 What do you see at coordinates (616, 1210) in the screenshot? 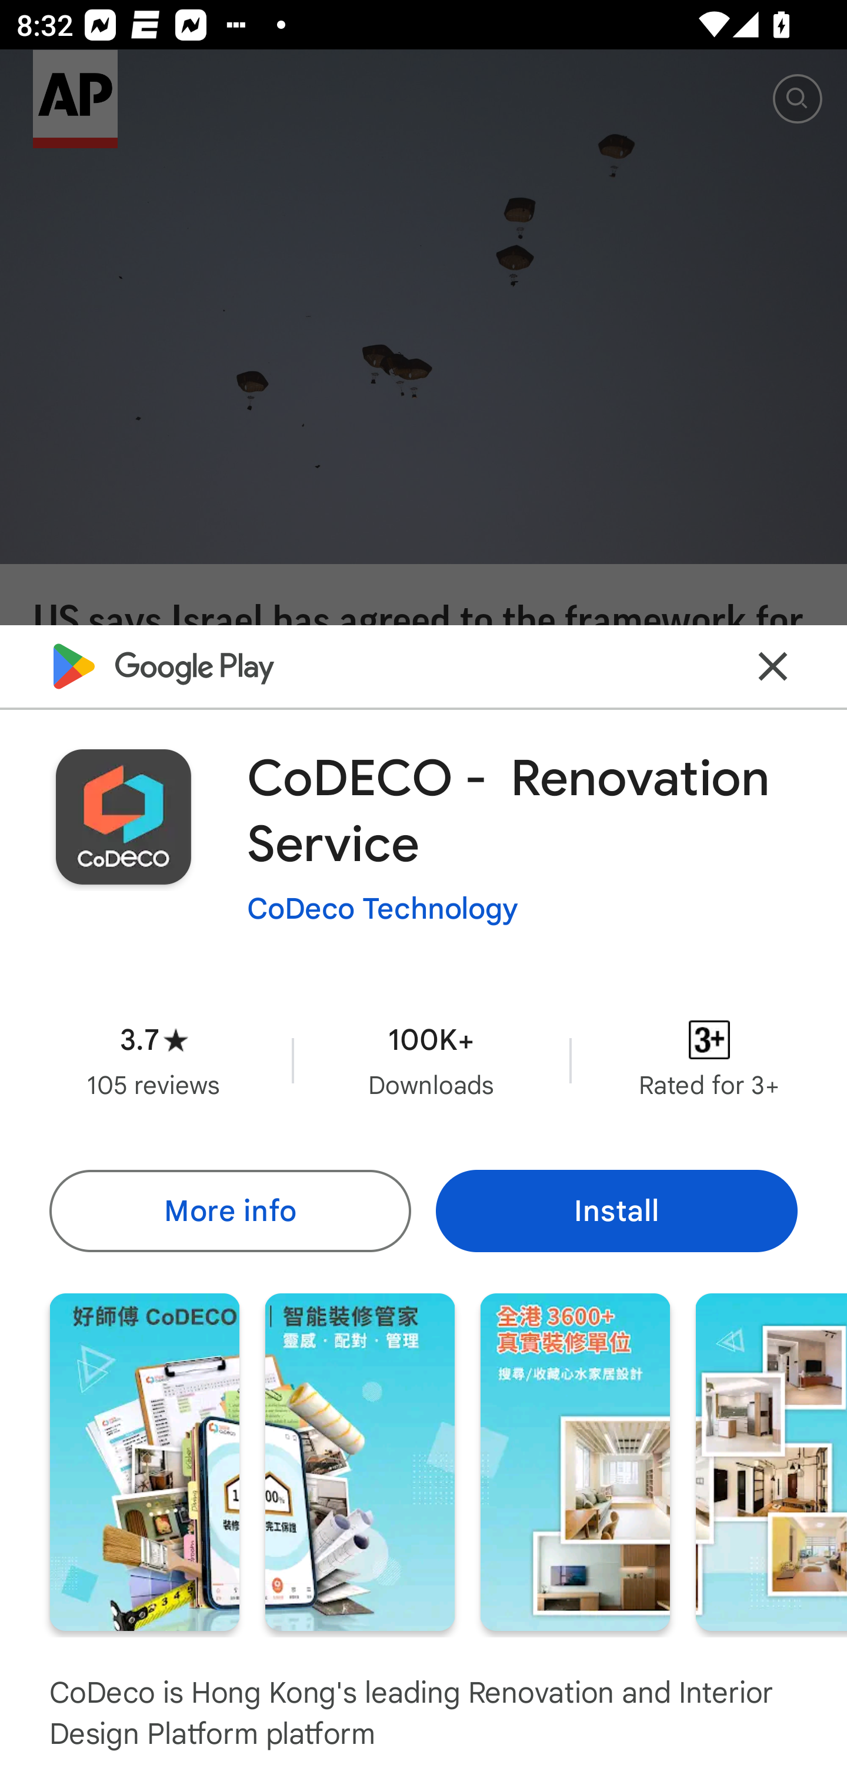
I see `Install` at bounding box center [616, 1210].